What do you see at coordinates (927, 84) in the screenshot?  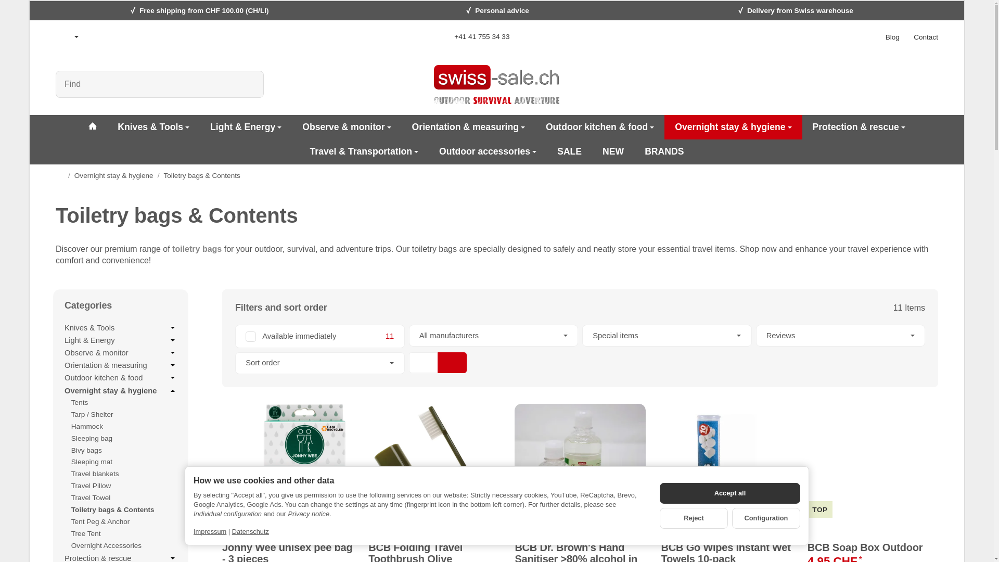 I see `Basket` at bounding box center [927, 84].